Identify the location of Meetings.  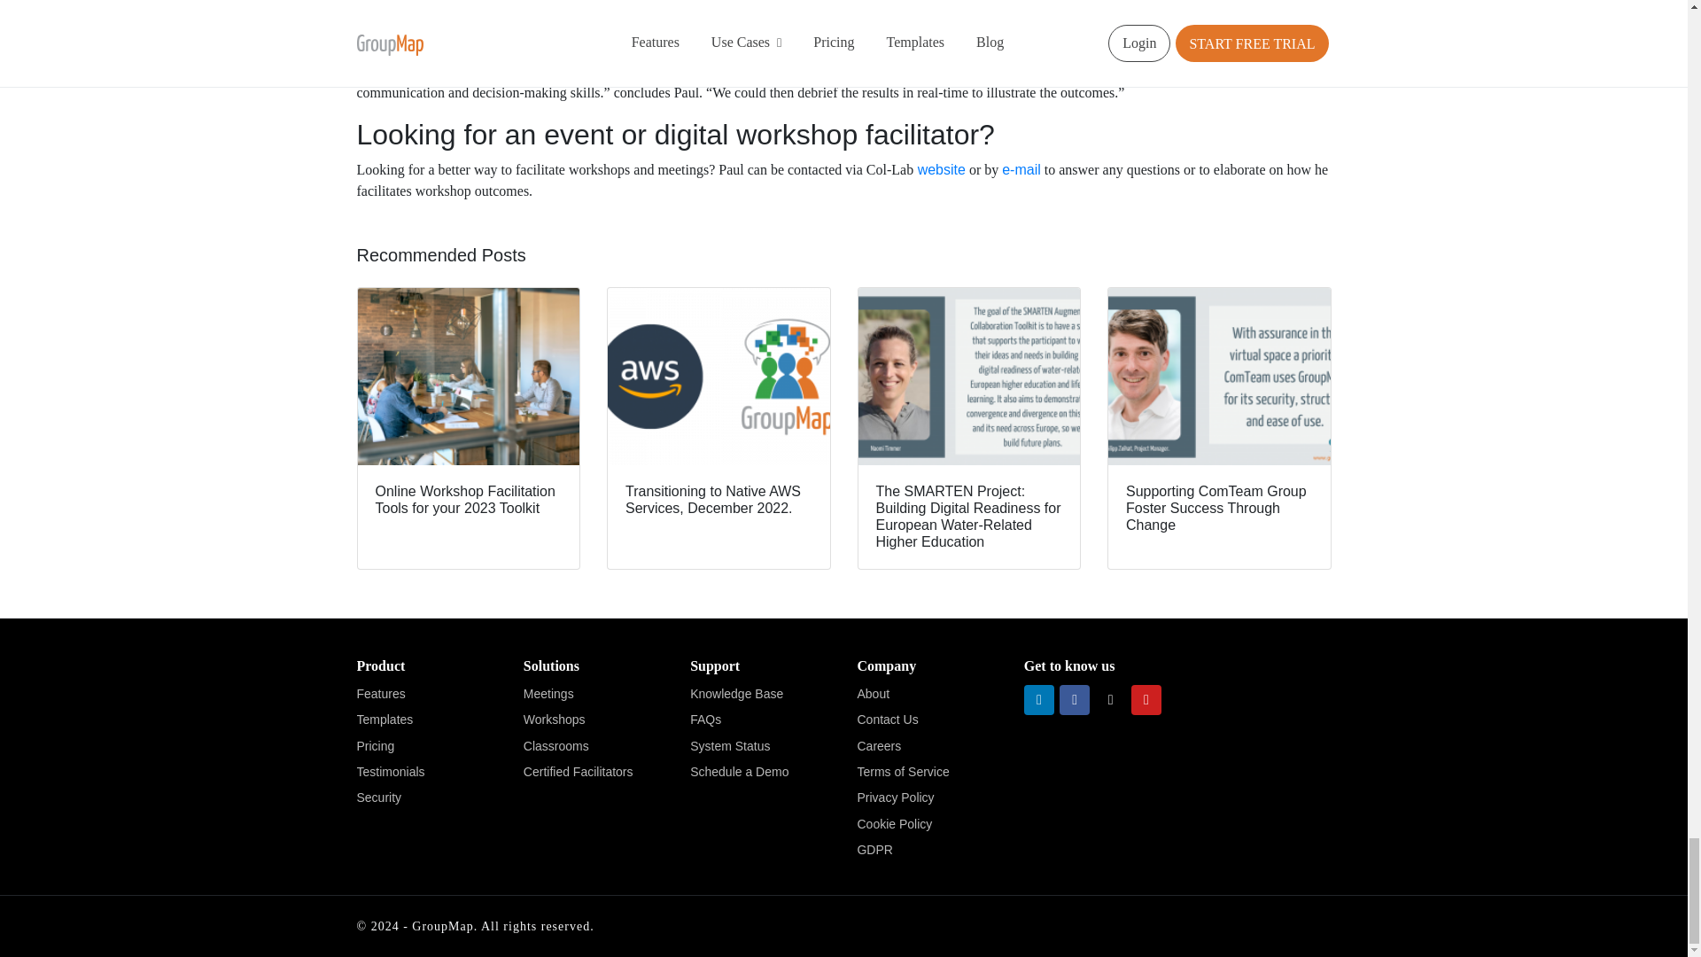
(594, 694).